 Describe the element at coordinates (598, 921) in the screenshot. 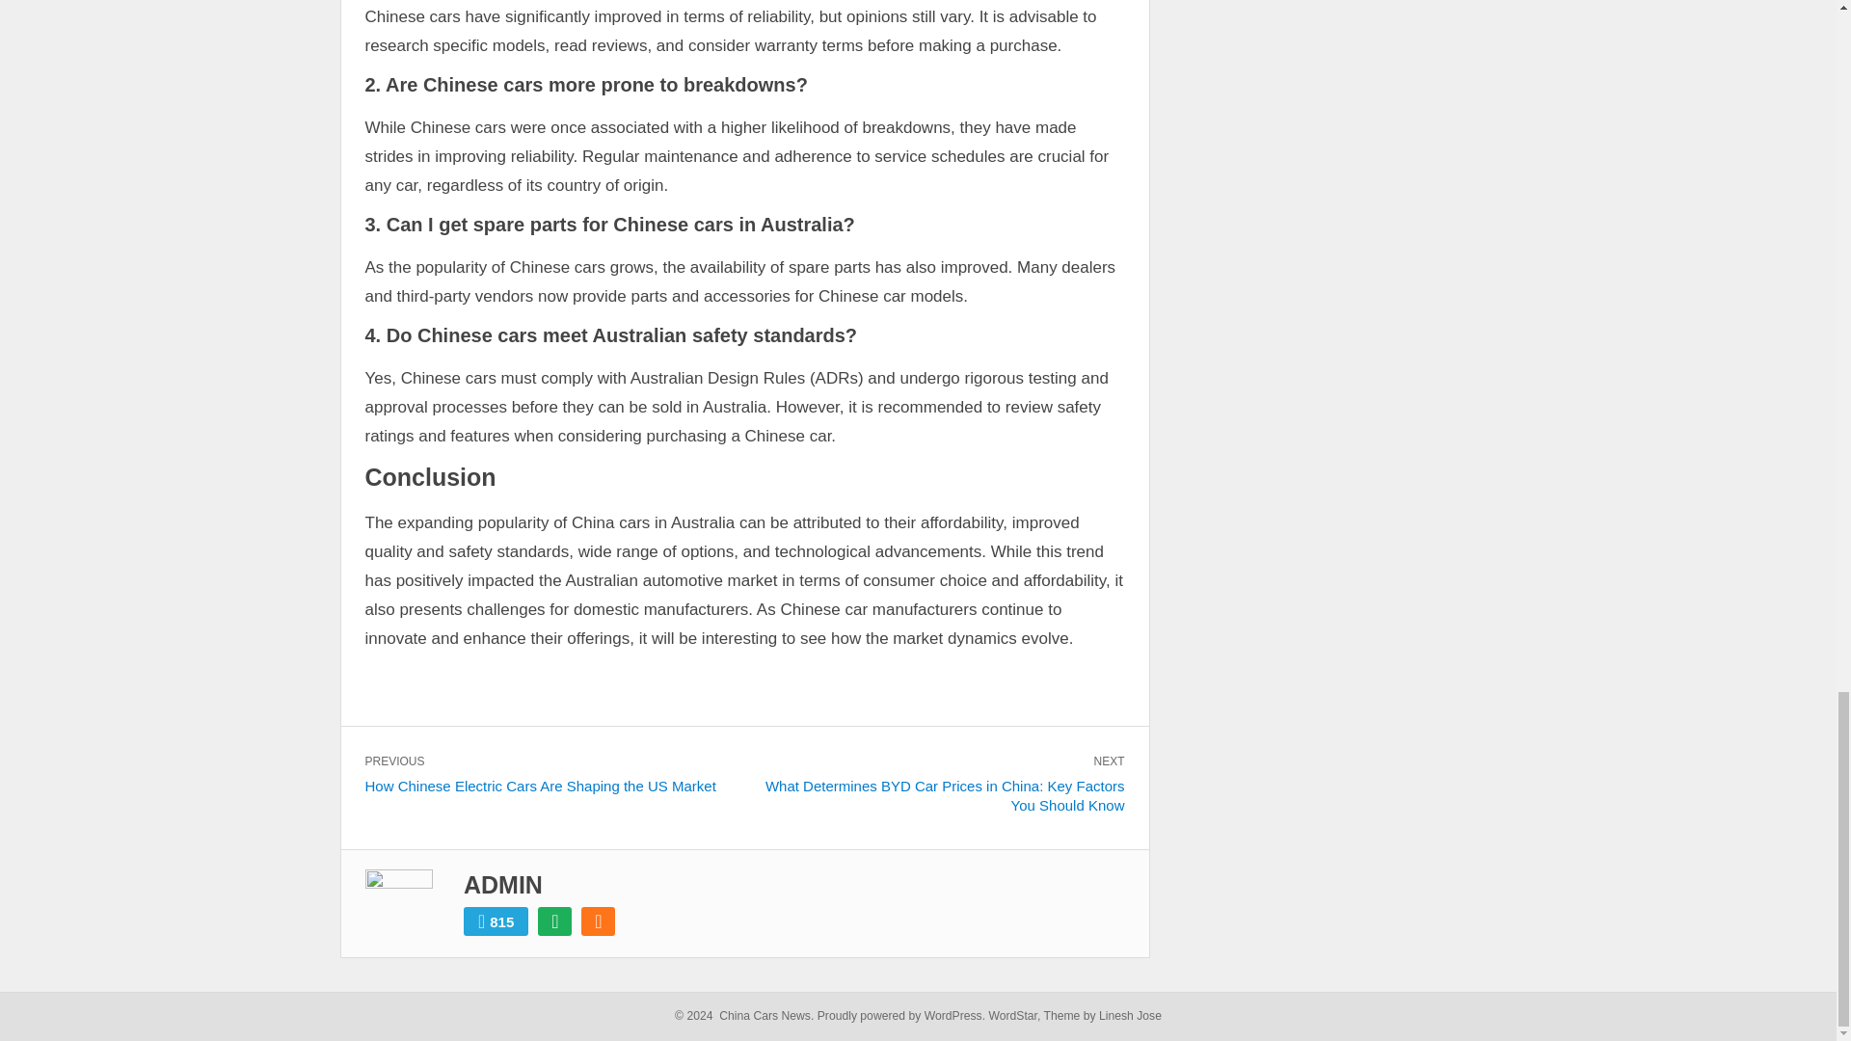

I see `Subscribe RSS Feed` at that location.